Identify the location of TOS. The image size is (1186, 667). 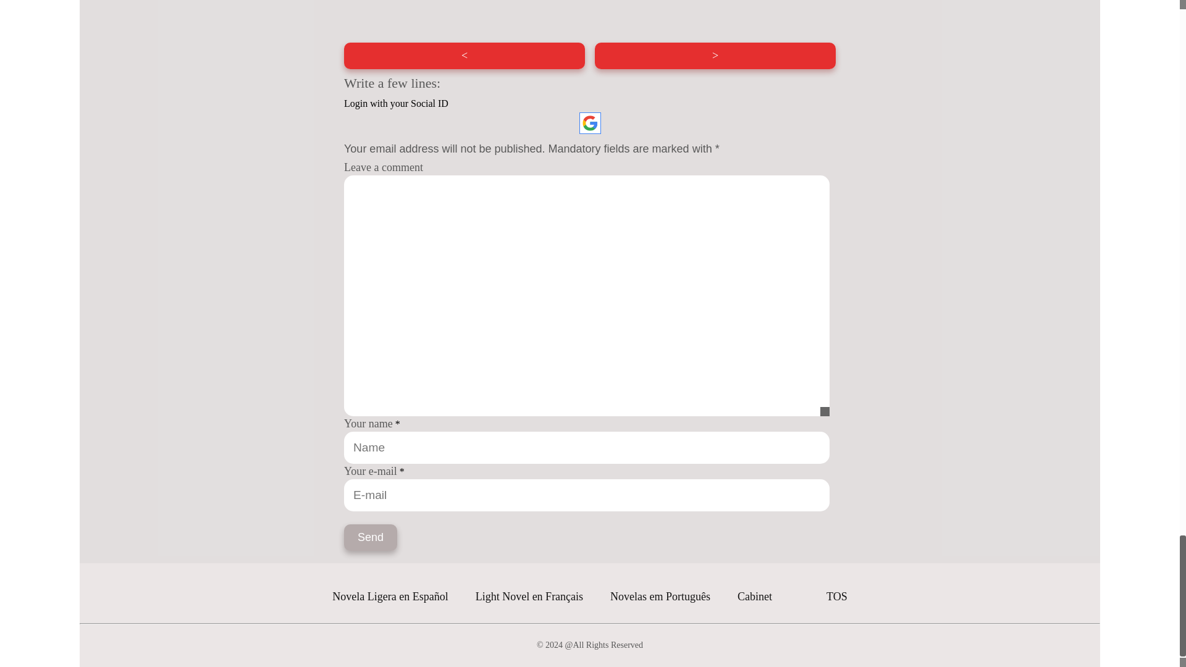
(837, 597).